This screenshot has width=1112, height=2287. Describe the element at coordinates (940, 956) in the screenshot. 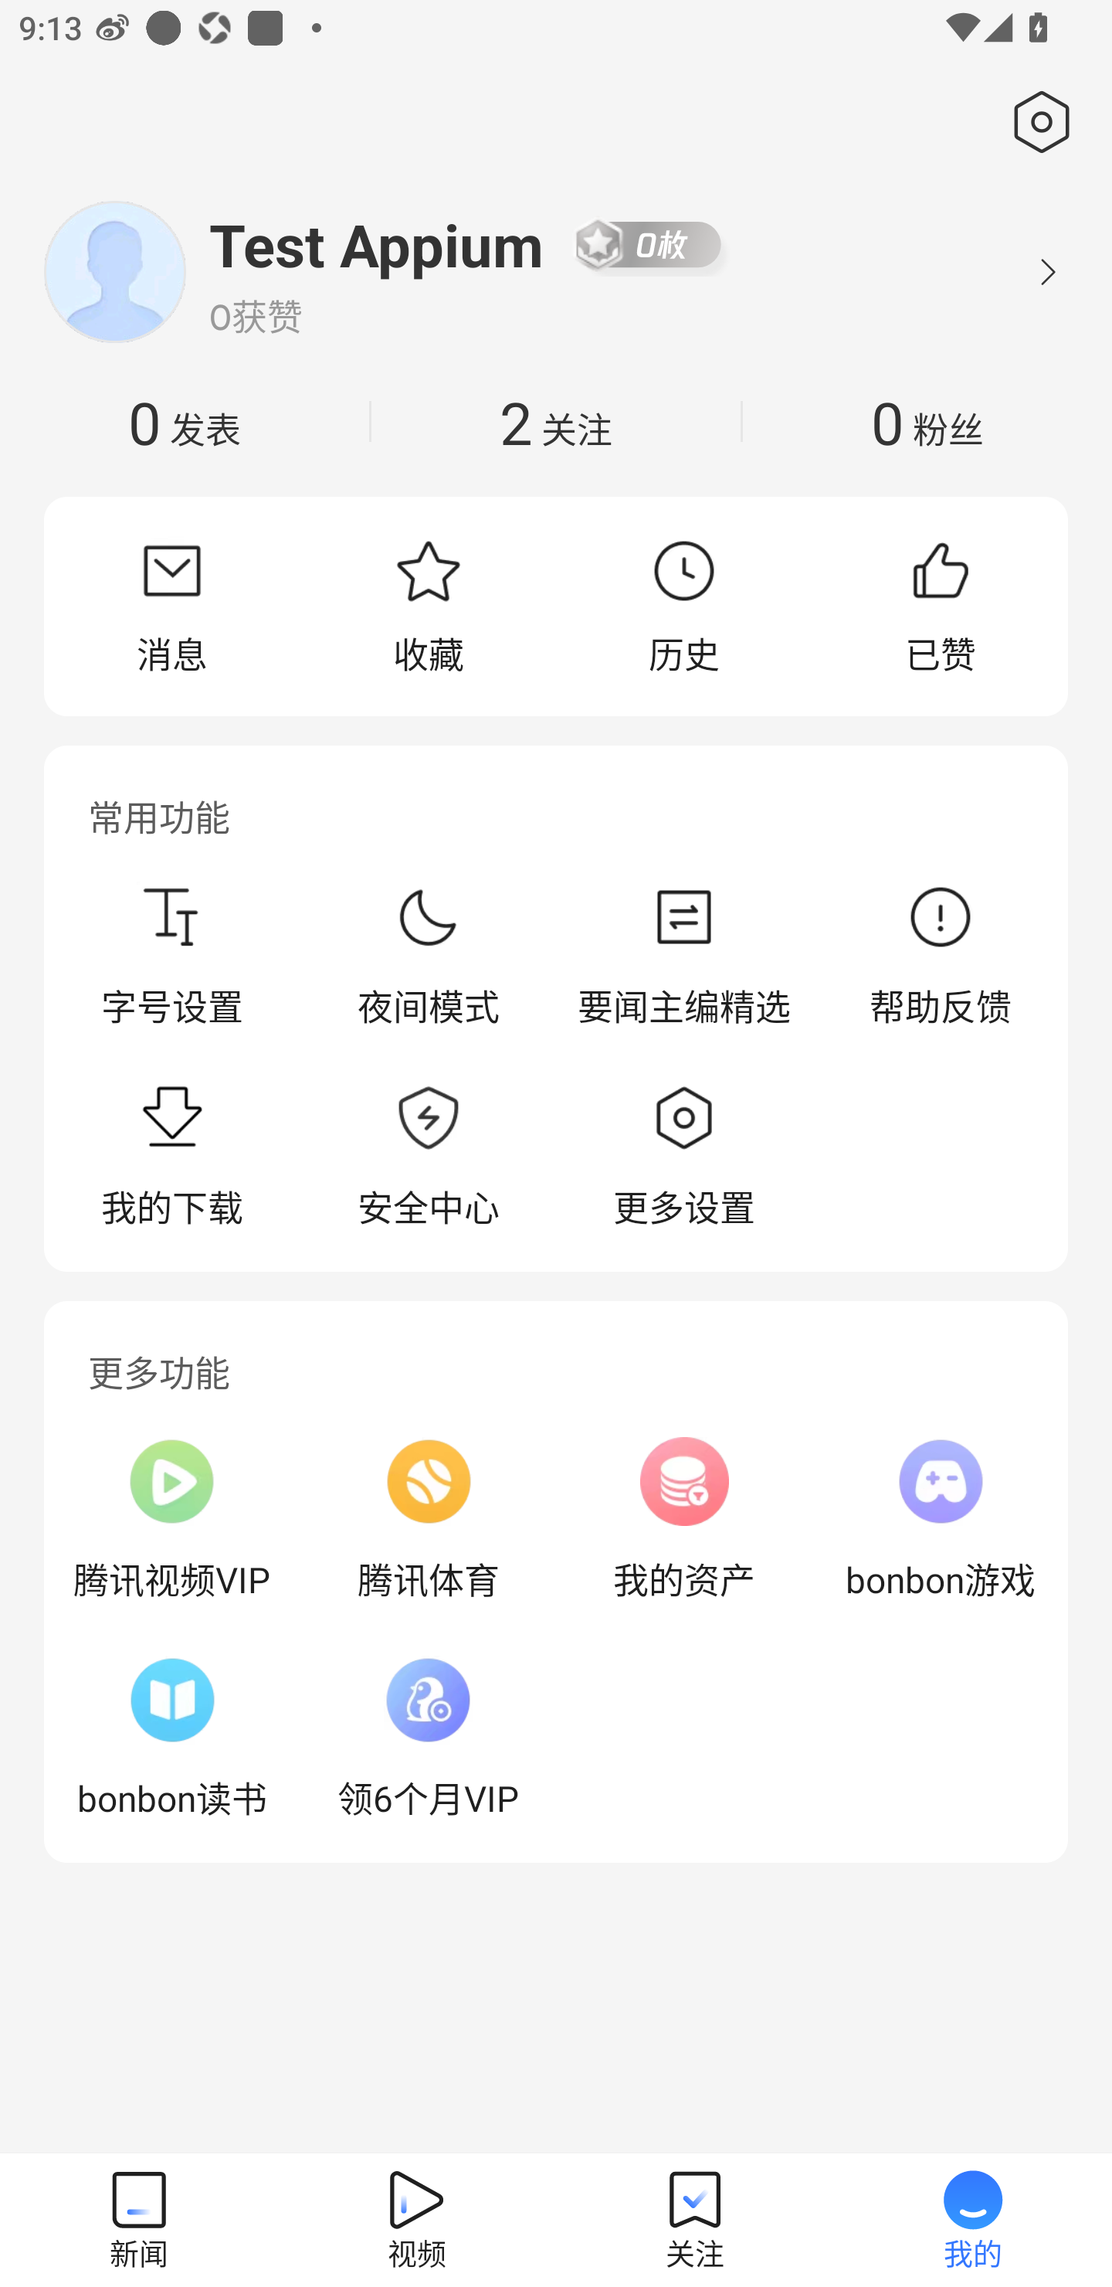

I see `帮助反馈，可点击` at that location.